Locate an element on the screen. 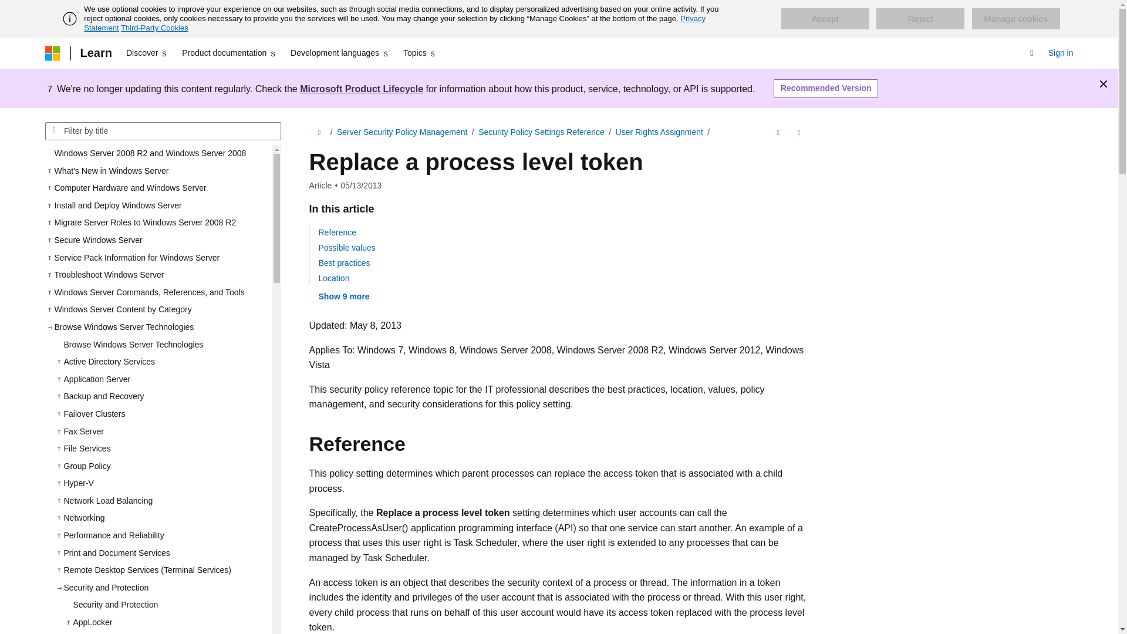 Image resolution: width=1127 pixels, height=634 pixels. Topics is located at coordinates (420, 53).